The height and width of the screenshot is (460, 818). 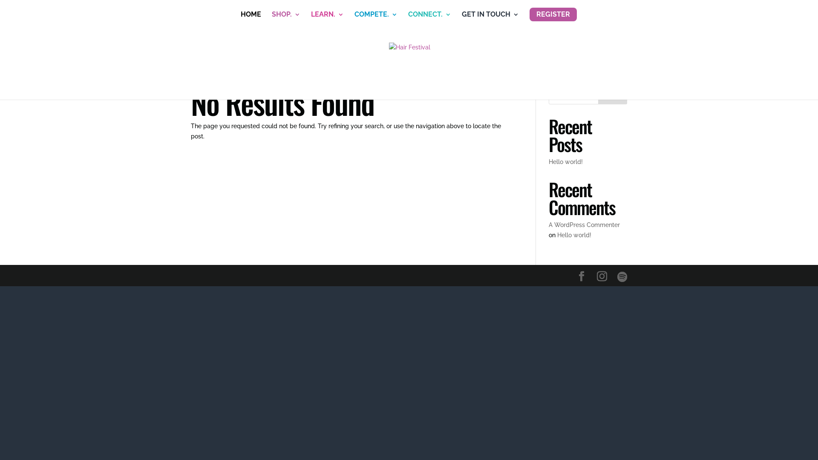 What do you see at coordinates (251, 11) in the screenshot?
I see `HOME` at bounding box center [251, 11].